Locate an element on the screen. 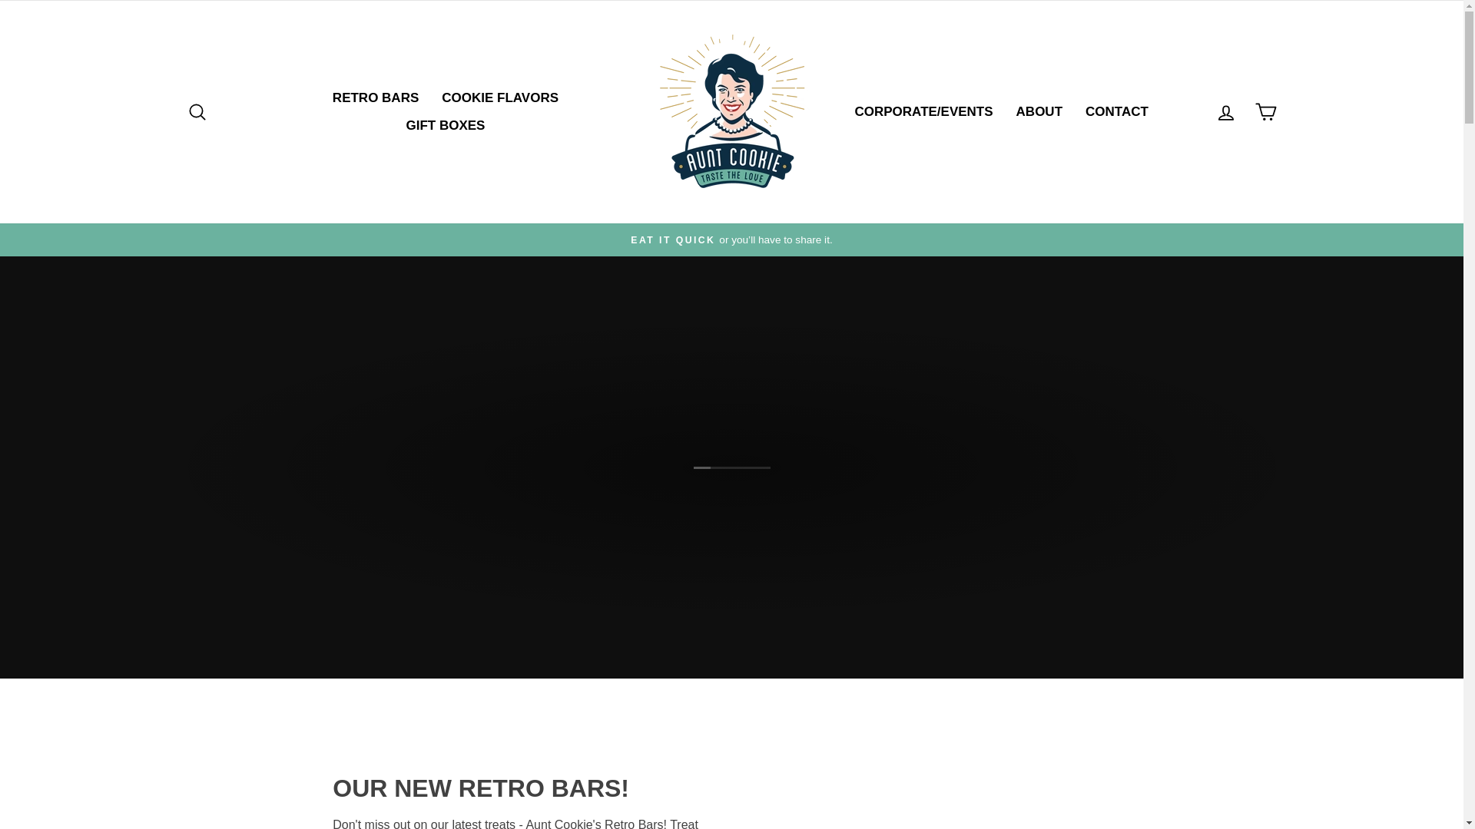  CART is located at coordinates (1266, 112).